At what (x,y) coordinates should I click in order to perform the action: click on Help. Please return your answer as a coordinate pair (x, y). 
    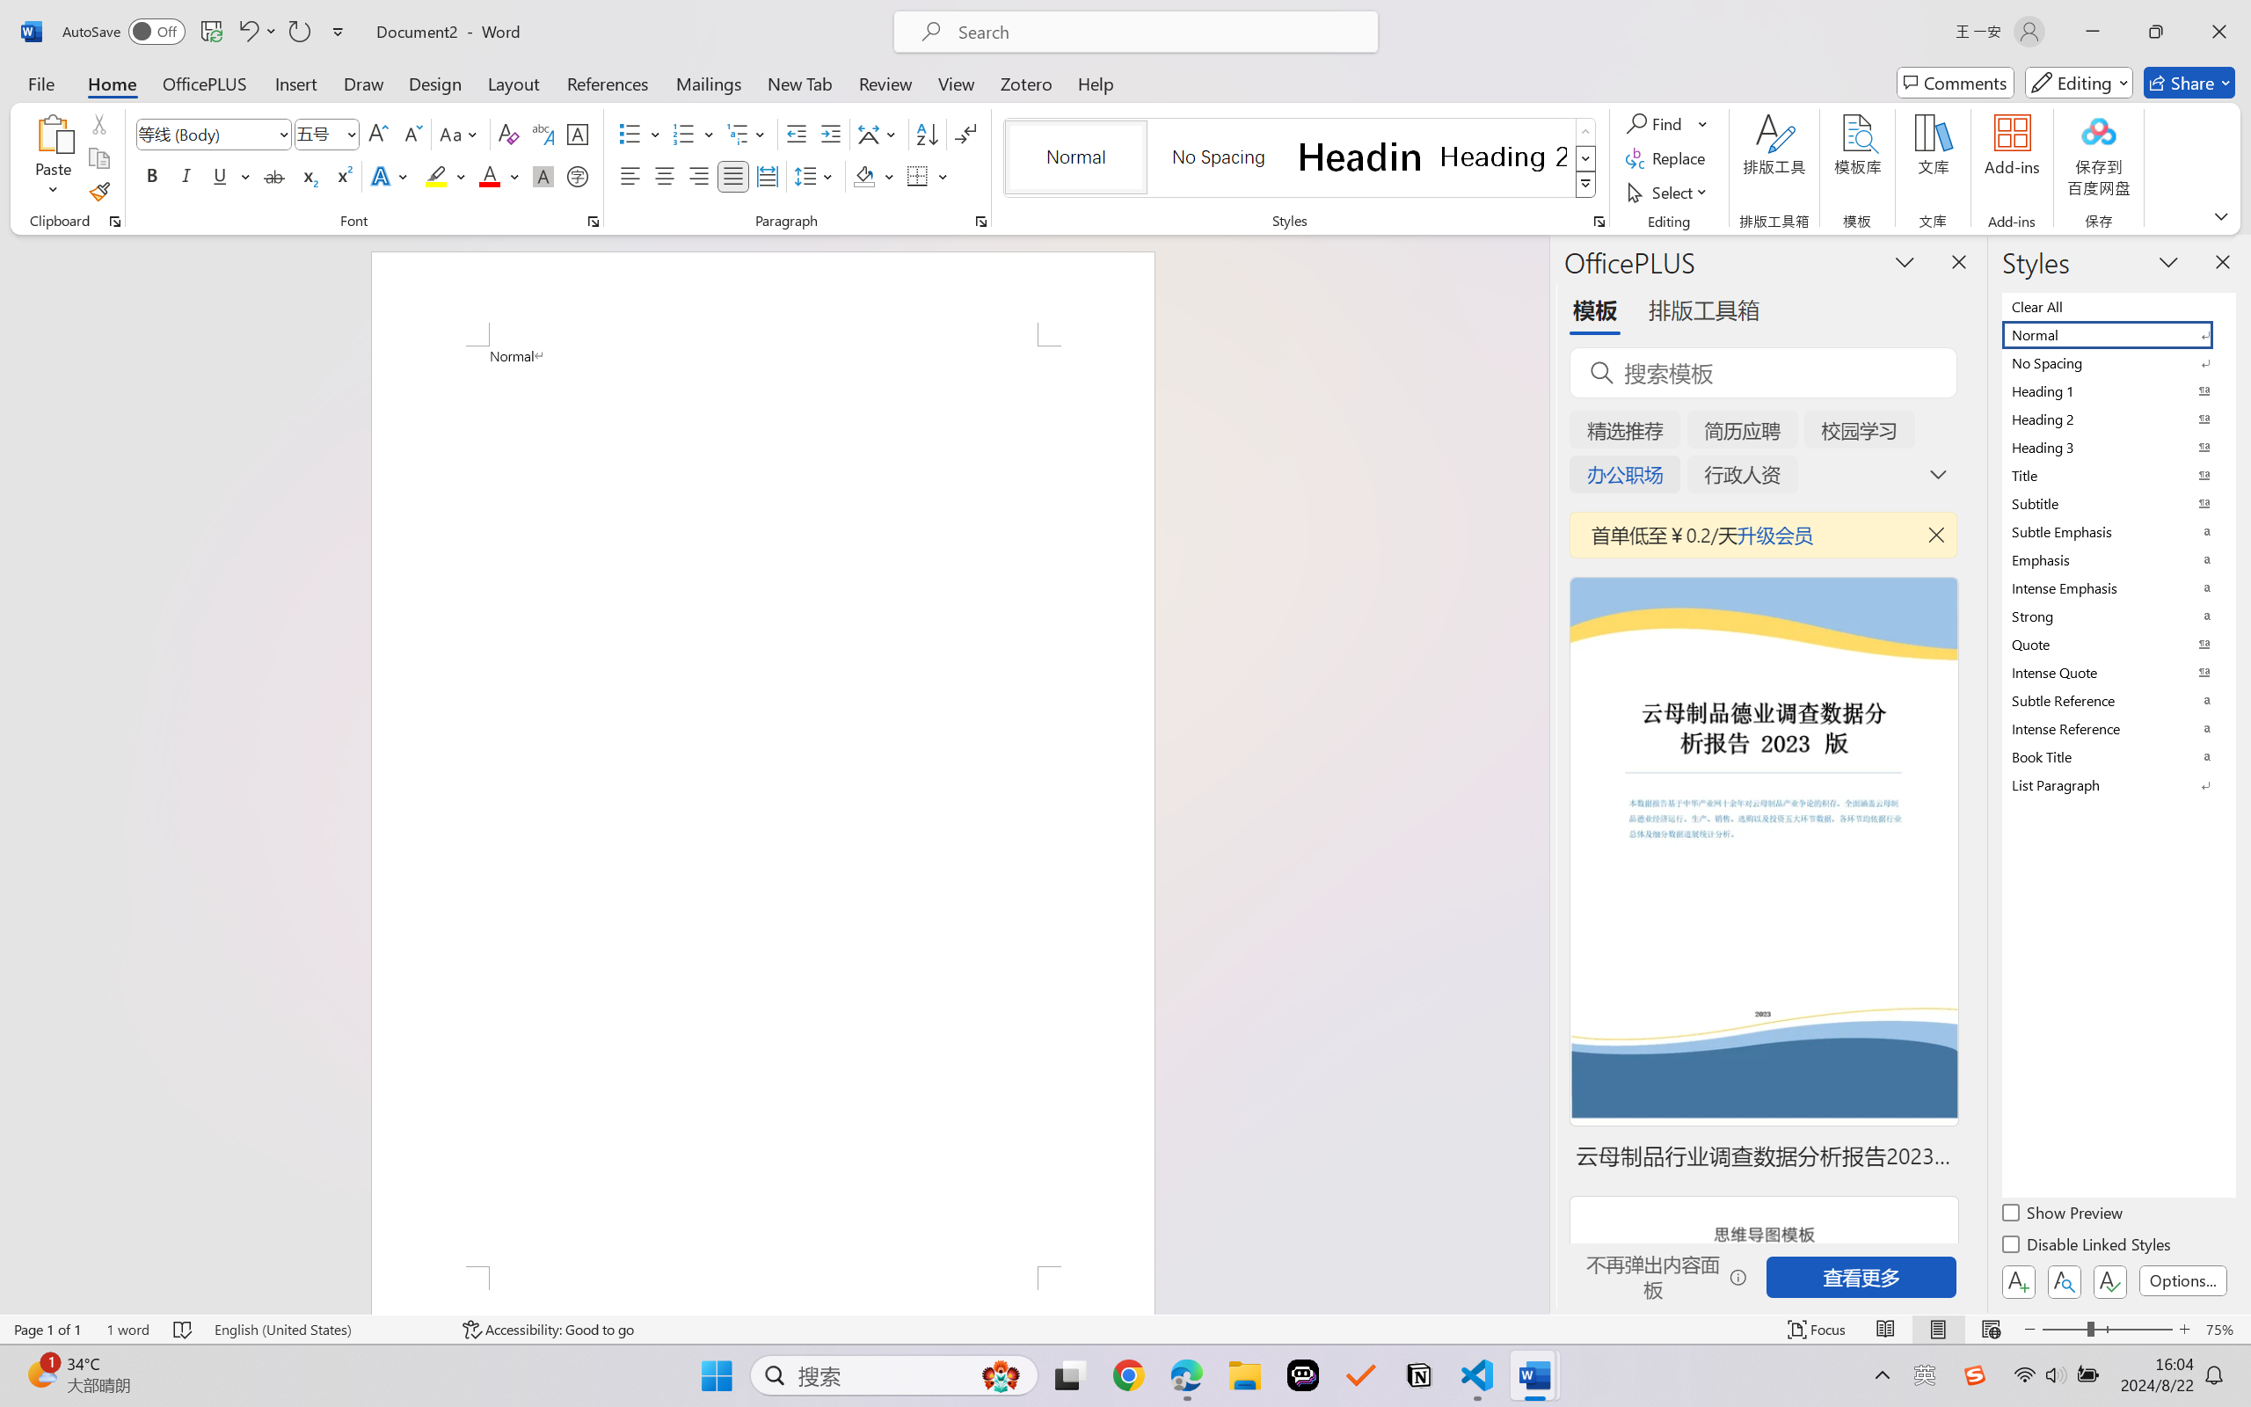
    Looking at the image, I should click on (1095, 83).